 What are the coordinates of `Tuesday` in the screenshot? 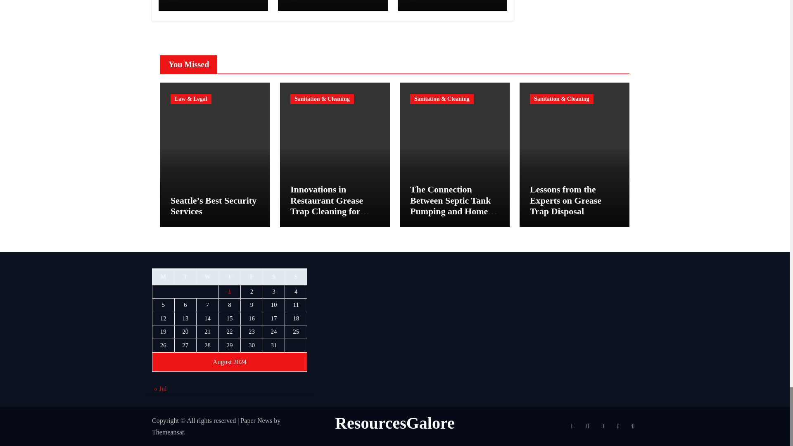 It's located at (185, 277).